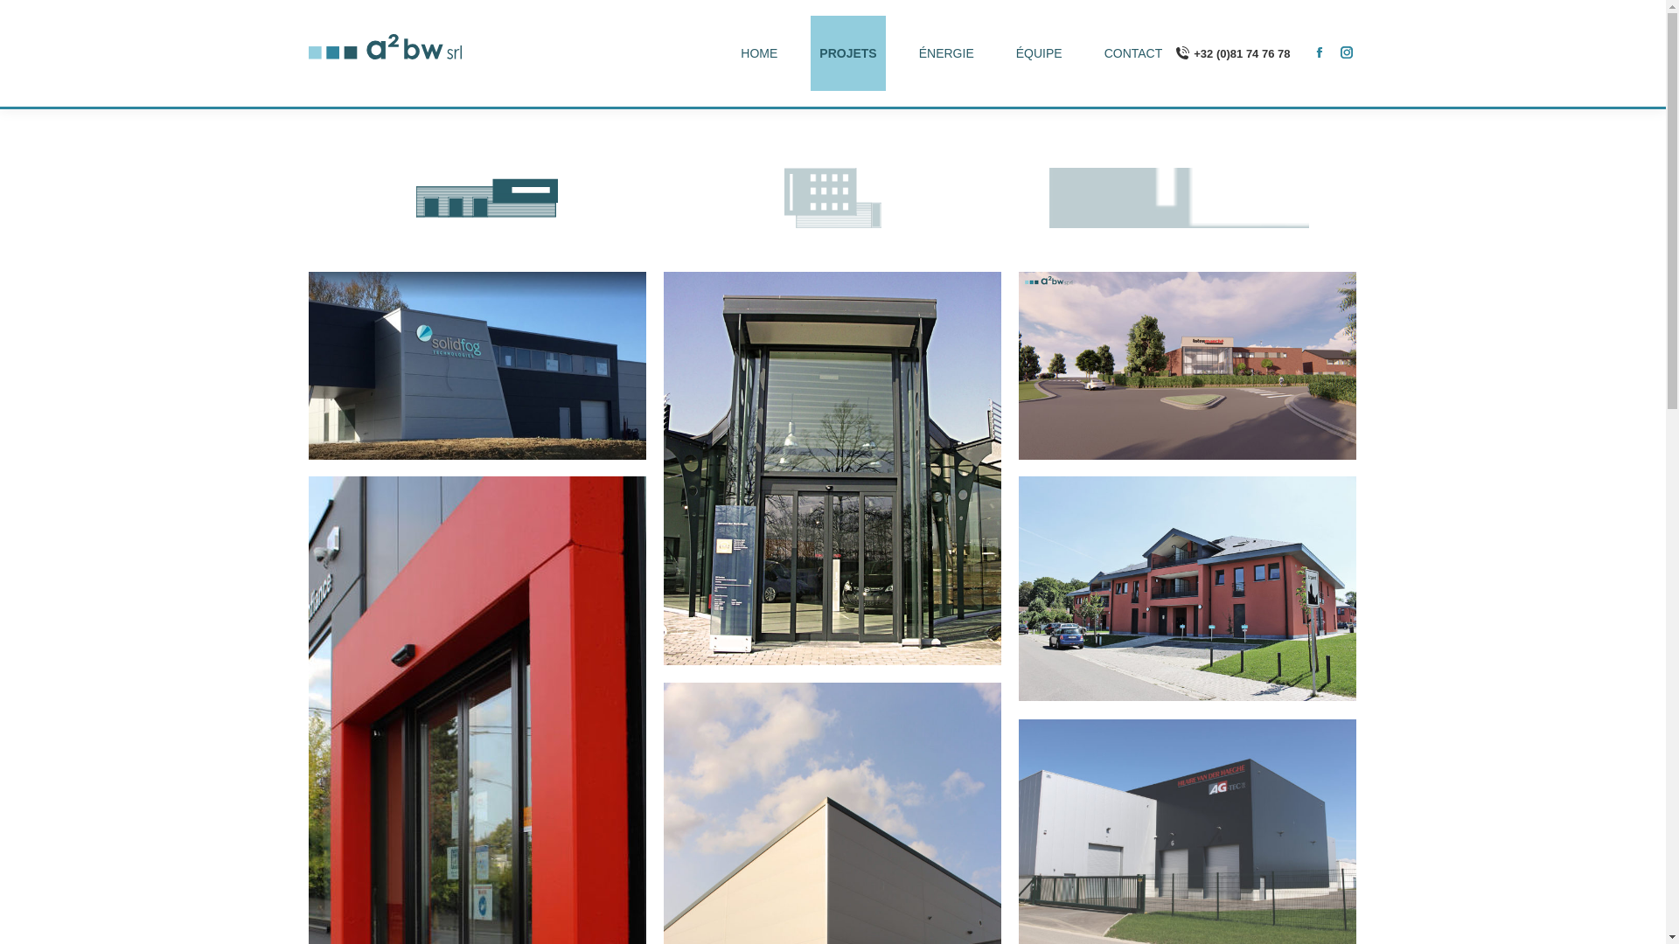 This screenshot has height=944, width=1679. What do you see at coordinates (832, 469) in the screenshot?
I see `A2bw_Declercq_MarcheMotor004_386x450` at bounding box center [832, 469].